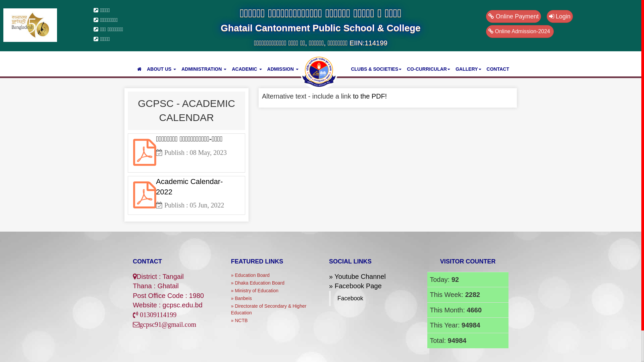 The height and width of the screenshot is (362, 644). Describe the element at coordinates (498, 69) in the screenshot. I see `CONTACT` at that location.